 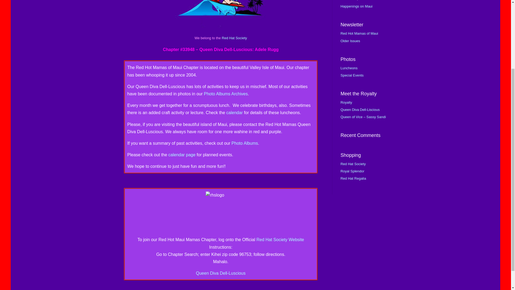 What do you see at coordinates (234, 113) in the screenshot?
I see `calendar` at bounding box center [234, 113].